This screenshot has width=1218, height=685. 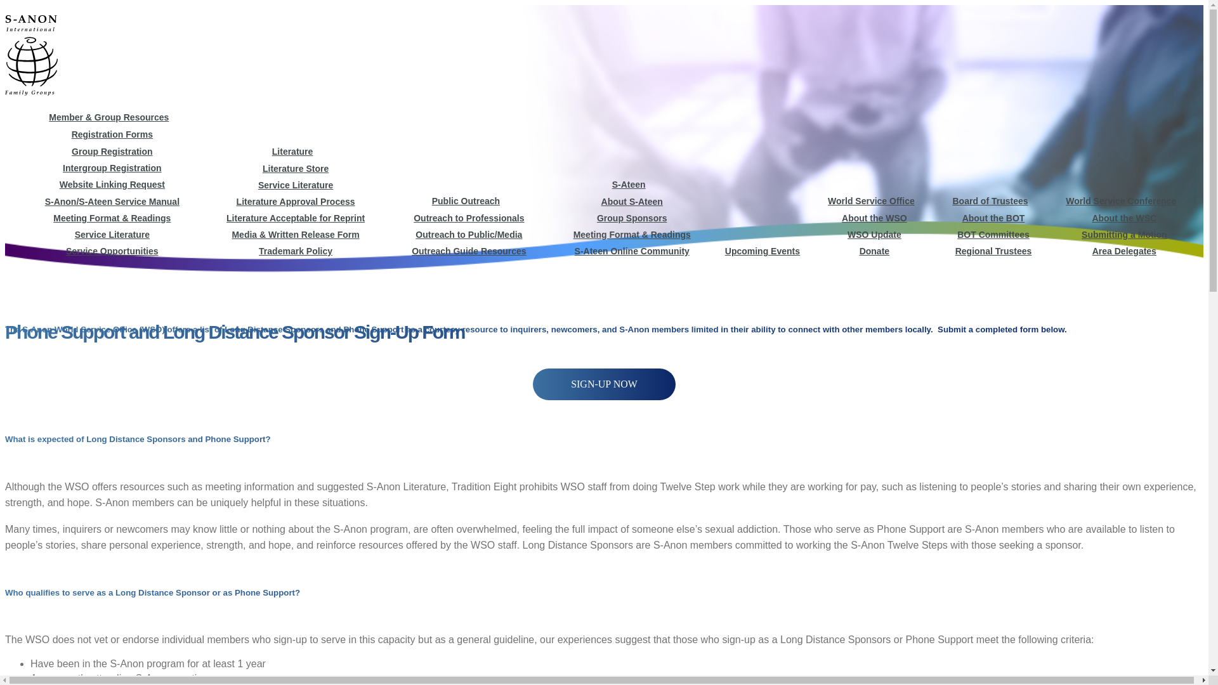 What do you see at coordinates (296, 169) in the screenshot?
I see `Literature Store` at bounding box center [296, 169].